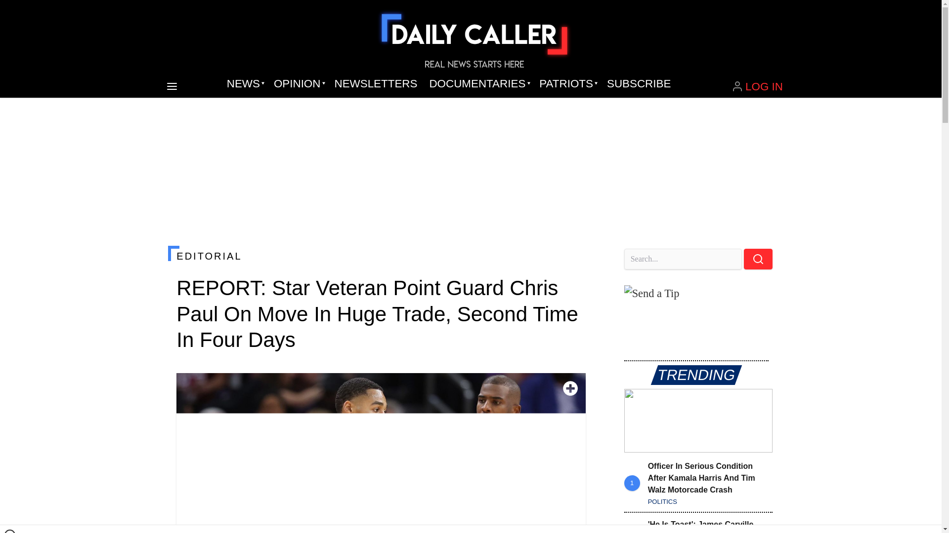 Image resolution: width=949 pixels, height=533 pixels. I want to click on PATRIOTS, so click(567, 84).